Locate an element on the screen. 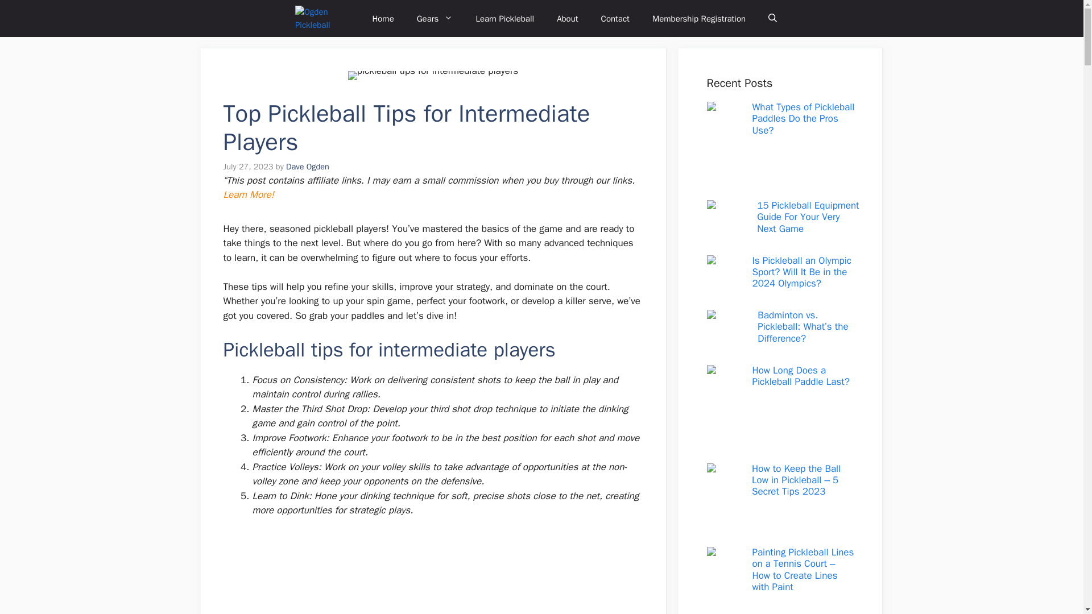 The height and width of the screenshot is (614, 1092). Ogden Pickleball Association is located at coordinates (325, 18).